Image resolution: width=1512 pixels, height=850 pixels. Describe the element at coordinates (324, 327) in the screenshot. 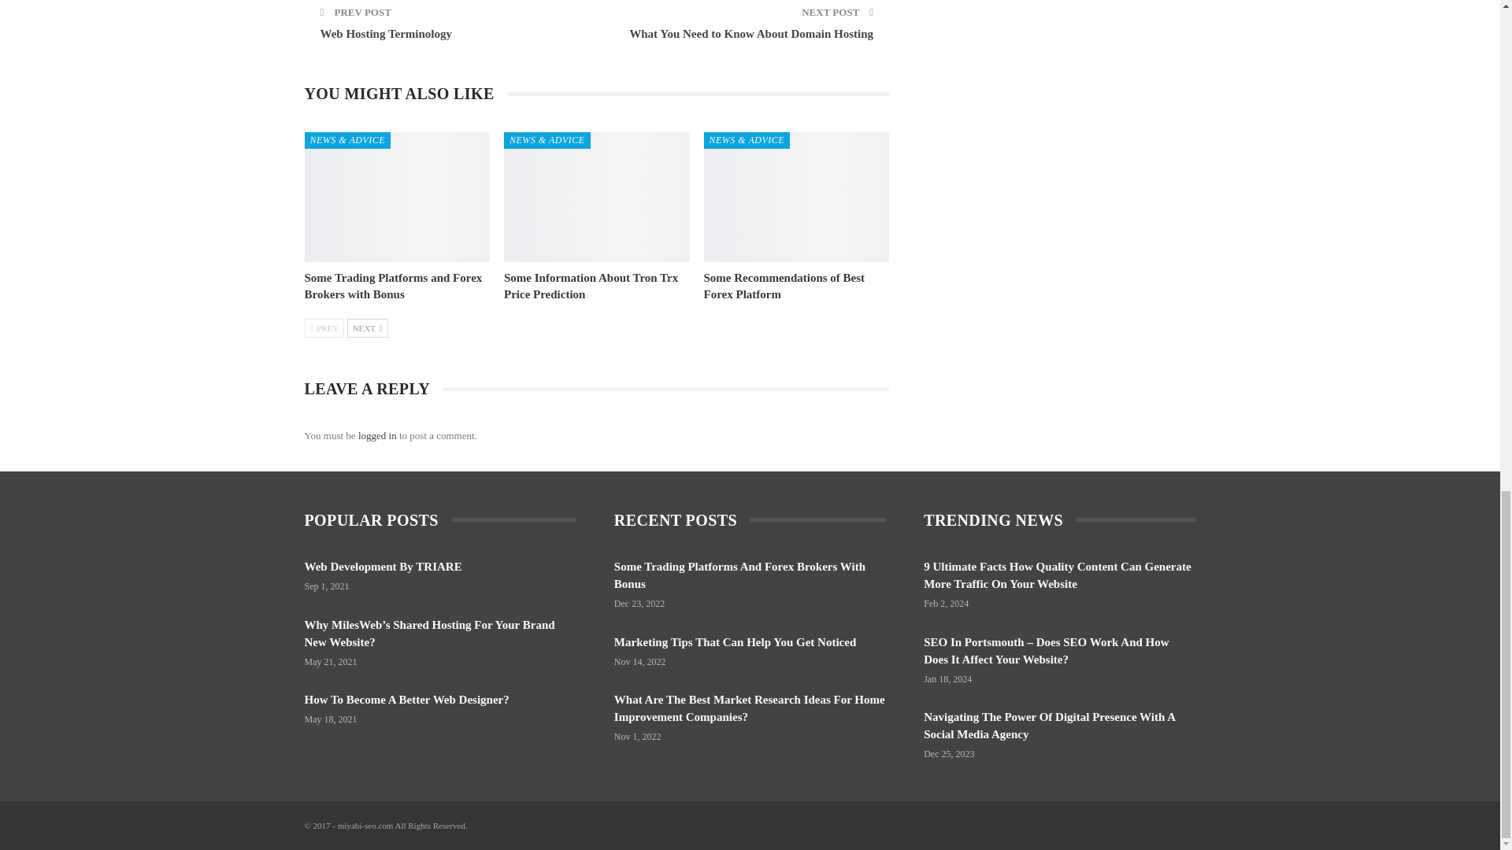

I see `PREV` at that location.